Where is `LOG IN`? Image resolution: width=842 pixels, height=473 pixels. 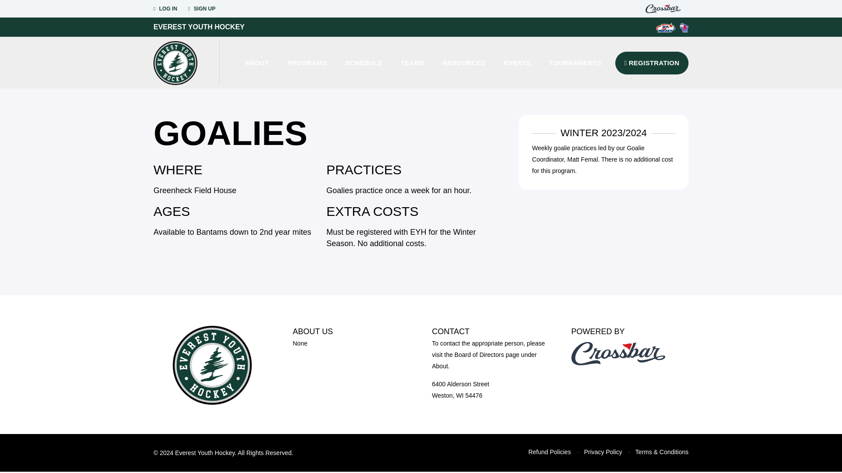
LOG IN is located at coordinates (165, 9).